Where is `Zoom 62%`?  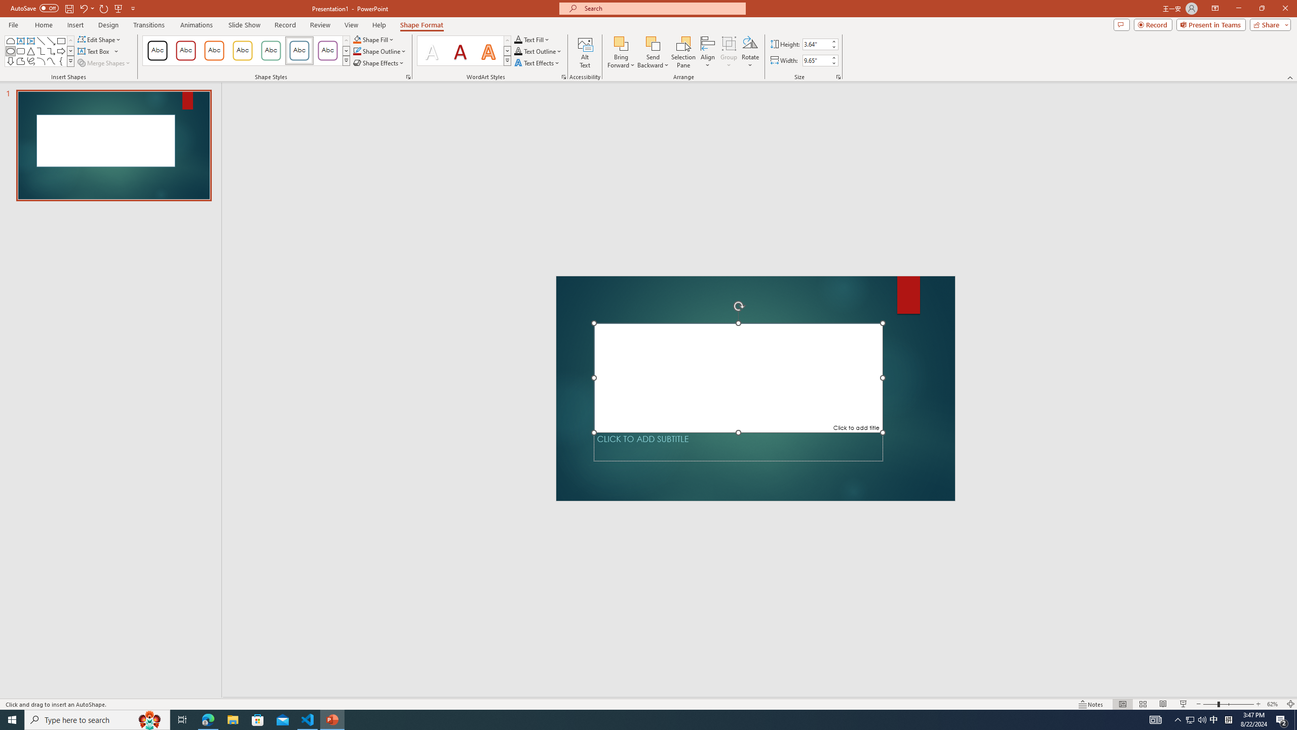
Zoom 62% is located at coordinates (1274, 704).